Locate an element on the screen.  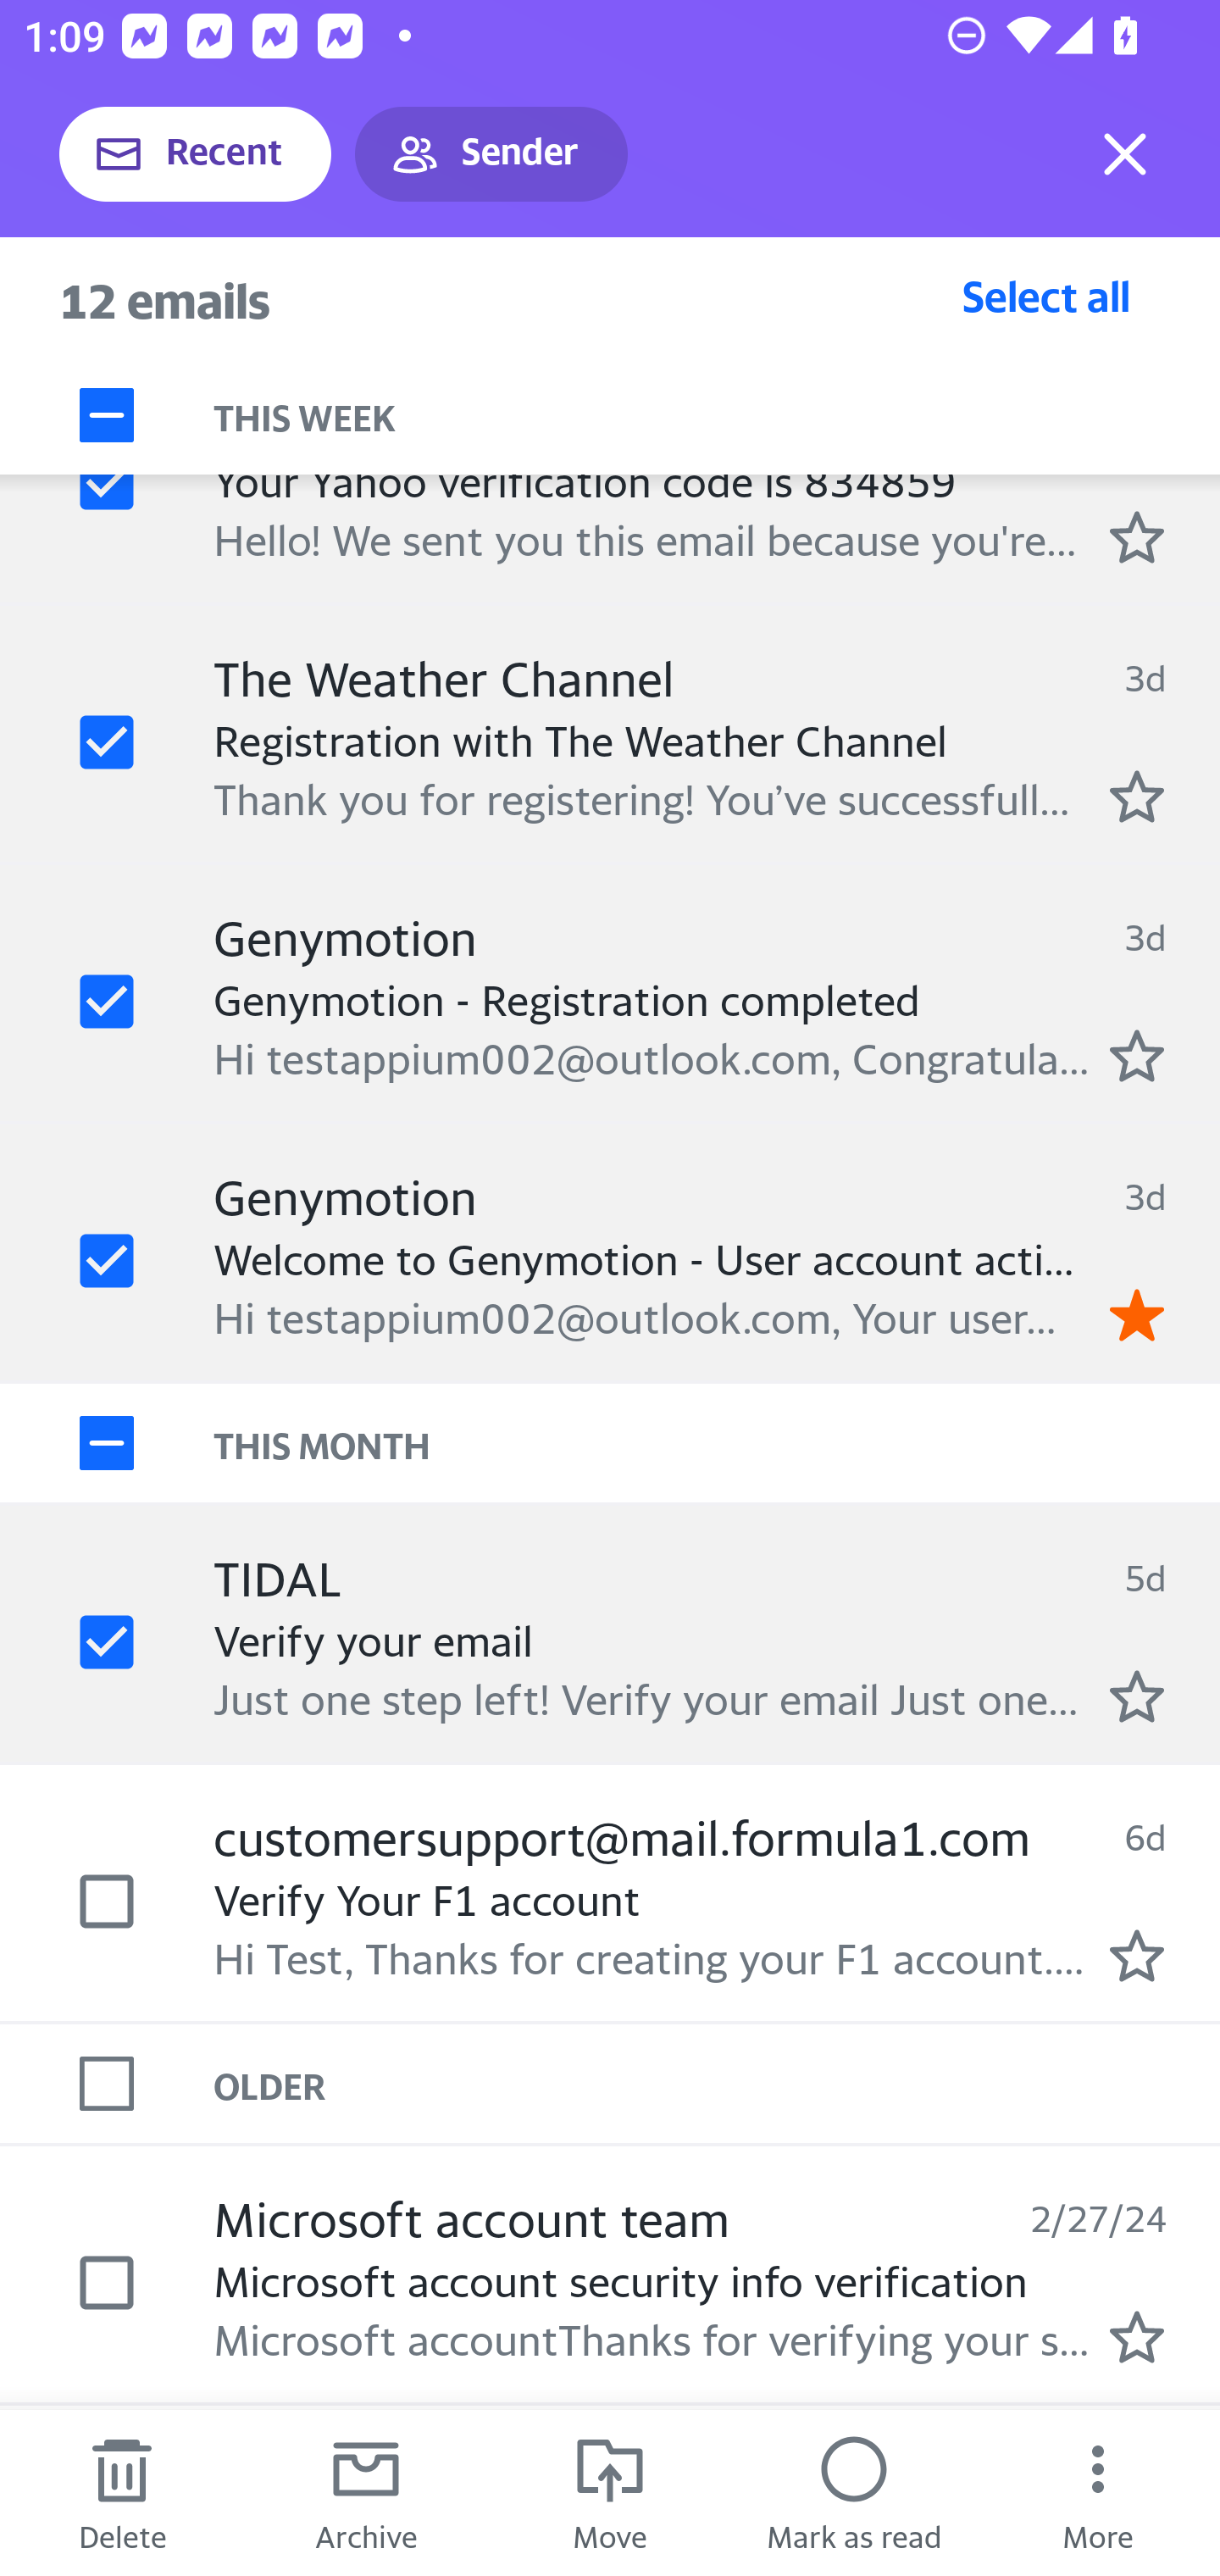
OLDER is located at coordinates (717, 2082).